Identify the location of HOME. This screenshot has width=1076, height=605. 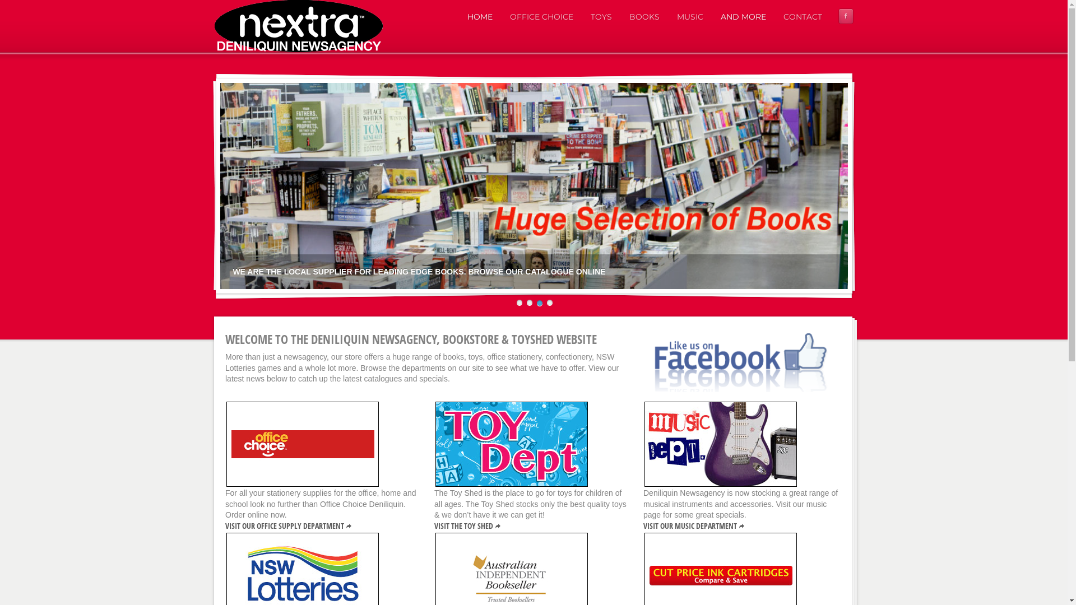
(480, 17).